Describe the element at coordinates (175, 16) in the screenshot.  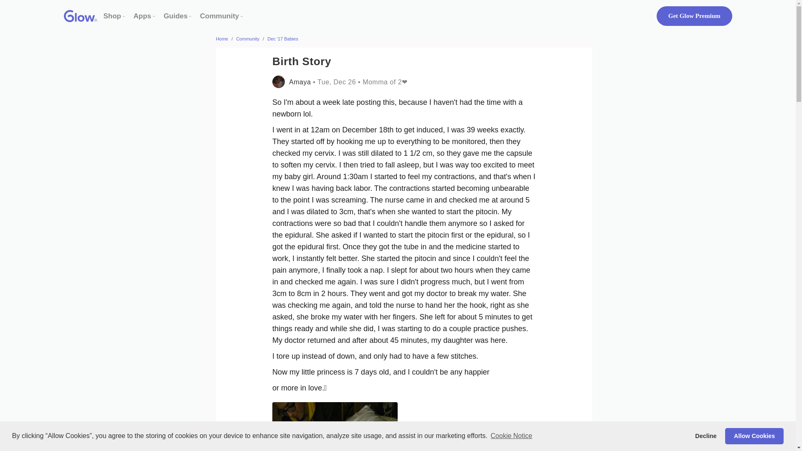
I see `Guides` at that location.